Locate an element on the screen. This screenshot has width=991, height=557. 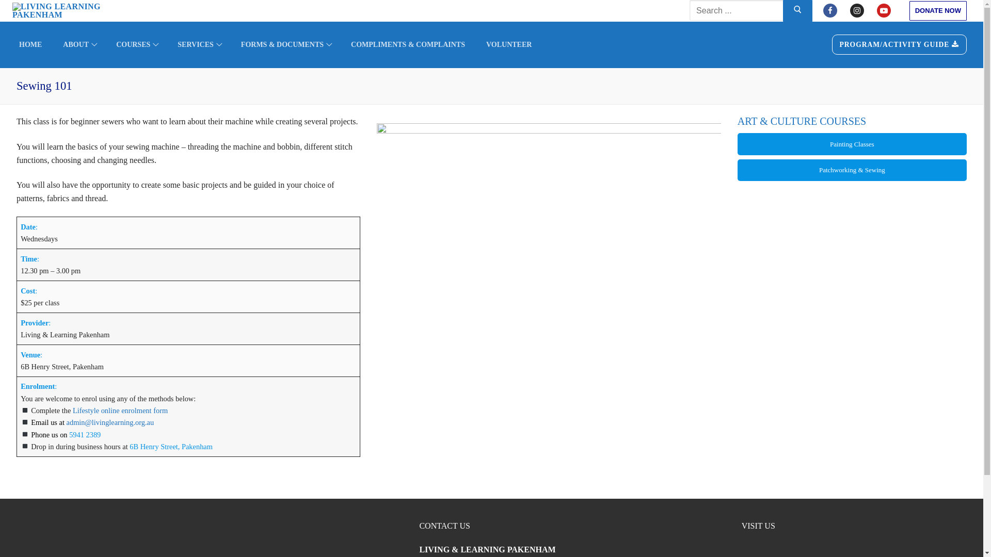
Patchworking & Sewing is located at coordinates (852, 170).